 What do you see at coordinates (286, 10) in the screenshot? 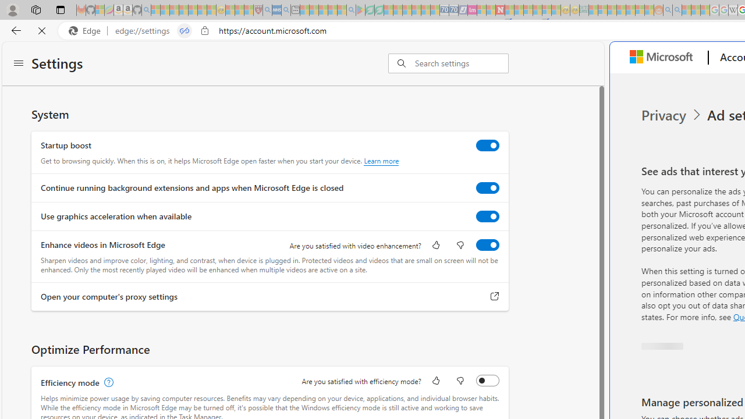
I see `utah sues federal government - Search - Sleeping` at bounding box center [286, 10].